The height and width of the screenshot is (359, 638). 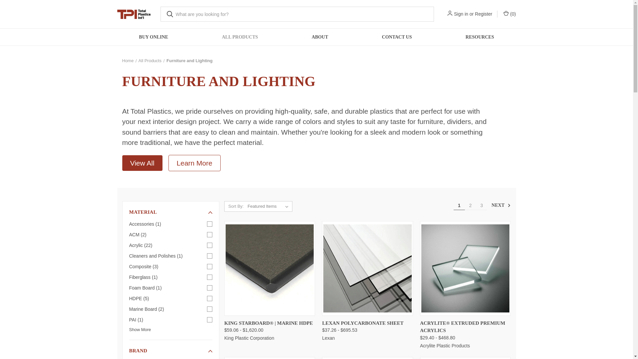 I want to click on Learn More, so click(x=194, y=163).